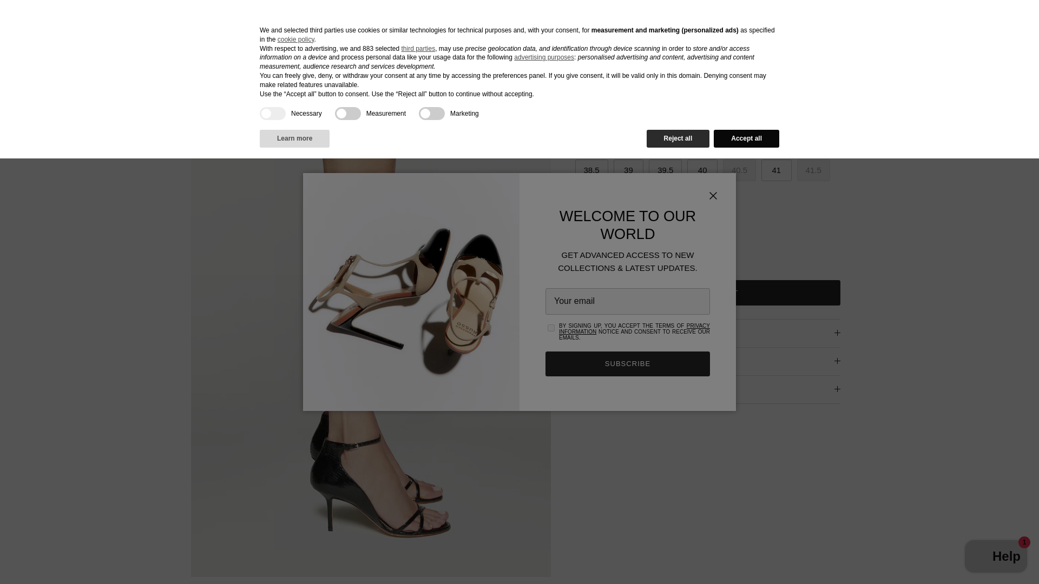  I want to click on false, so click(347, 114).